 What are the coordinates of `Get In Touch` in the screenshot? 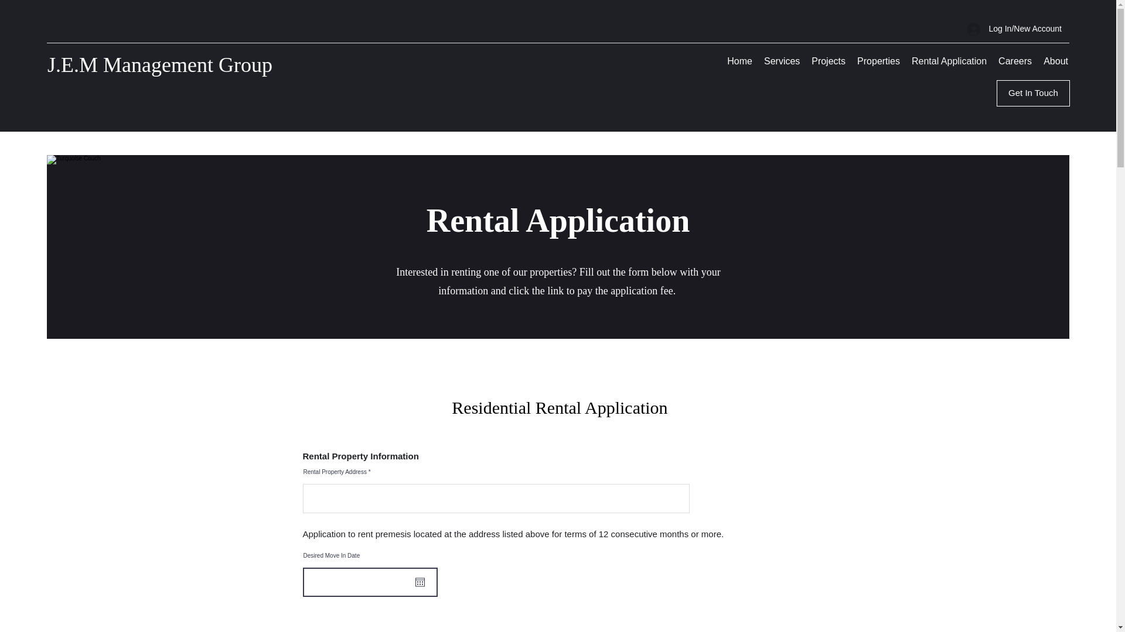 It's located at (1033, 94).